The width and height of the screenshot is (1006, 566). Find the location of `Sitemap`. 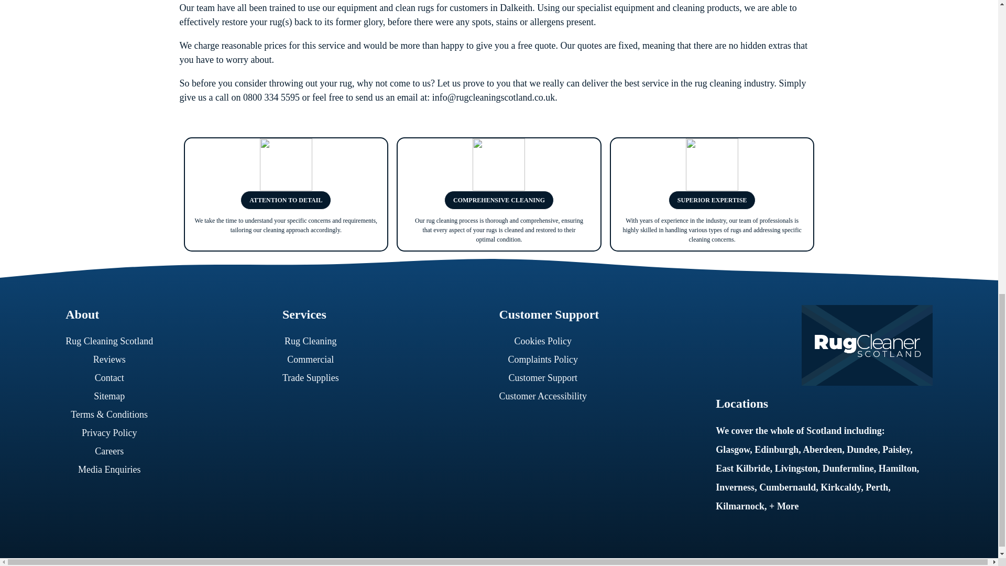

Sitemap is located at coordinates (114, 396).